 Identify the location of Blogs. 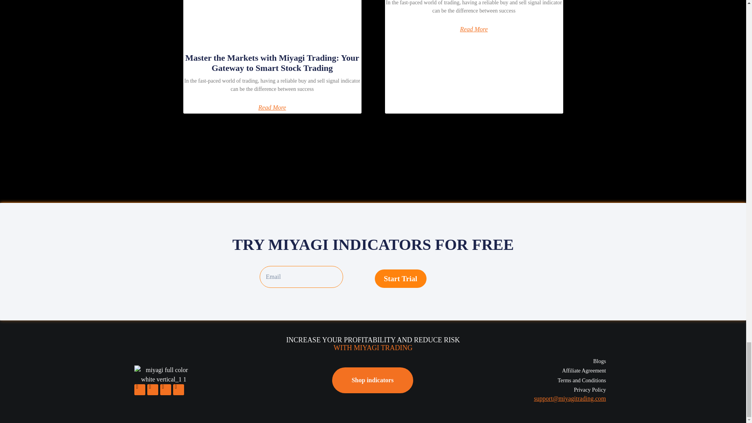
(532, 361).